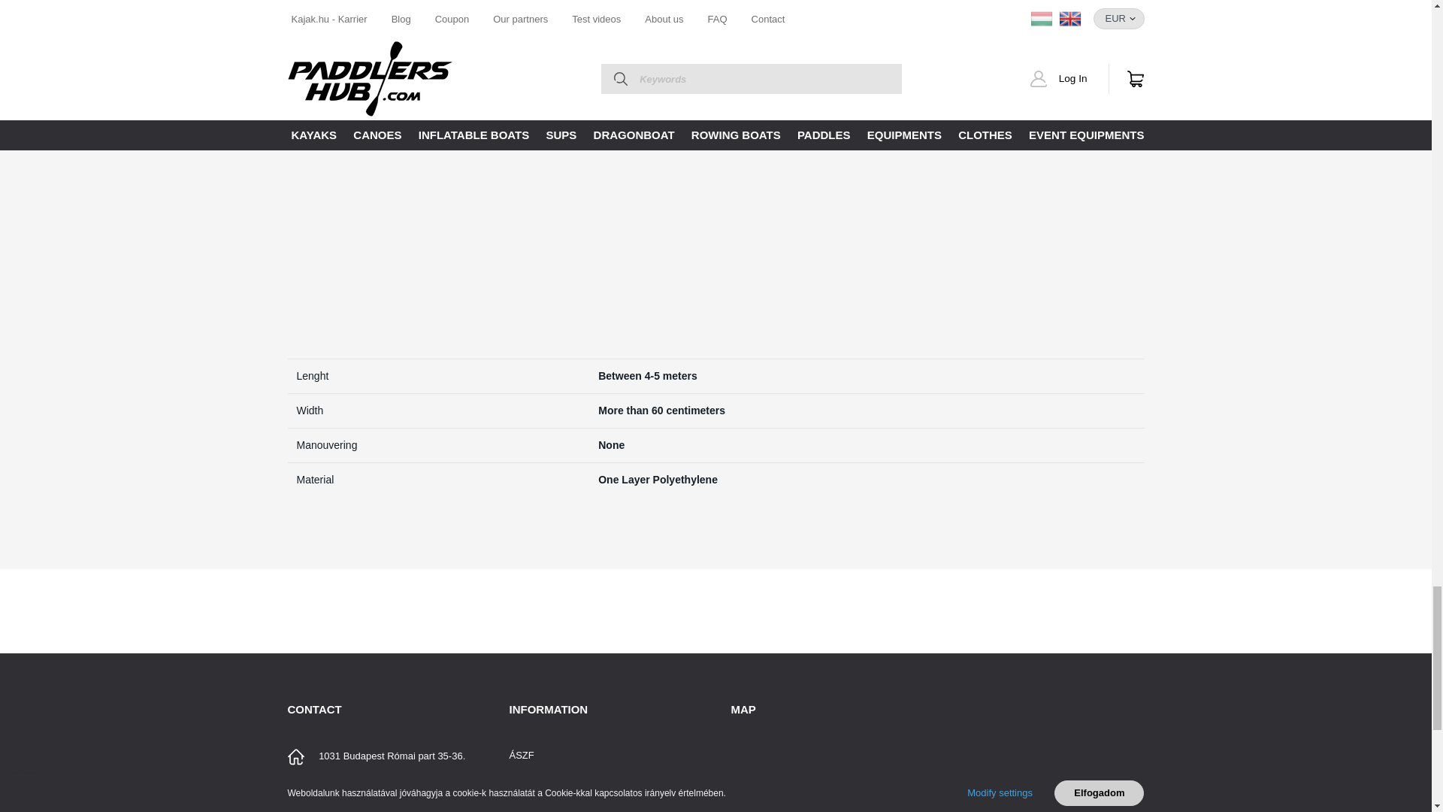 The width and height of the screenshot is (1443, 812). I want to click on YouTube video player, so click(918, 223).